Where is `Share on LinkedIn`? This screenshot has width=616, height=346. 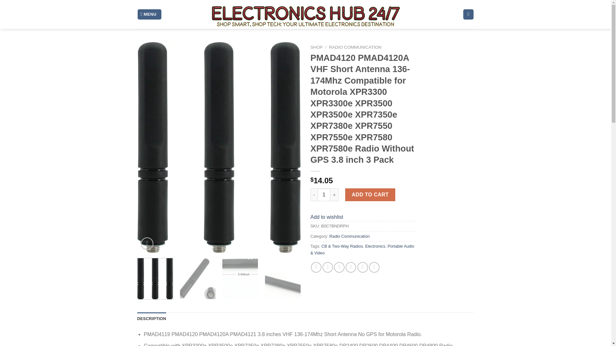 Share on LinkedIn is located at coordinates (363, 267).